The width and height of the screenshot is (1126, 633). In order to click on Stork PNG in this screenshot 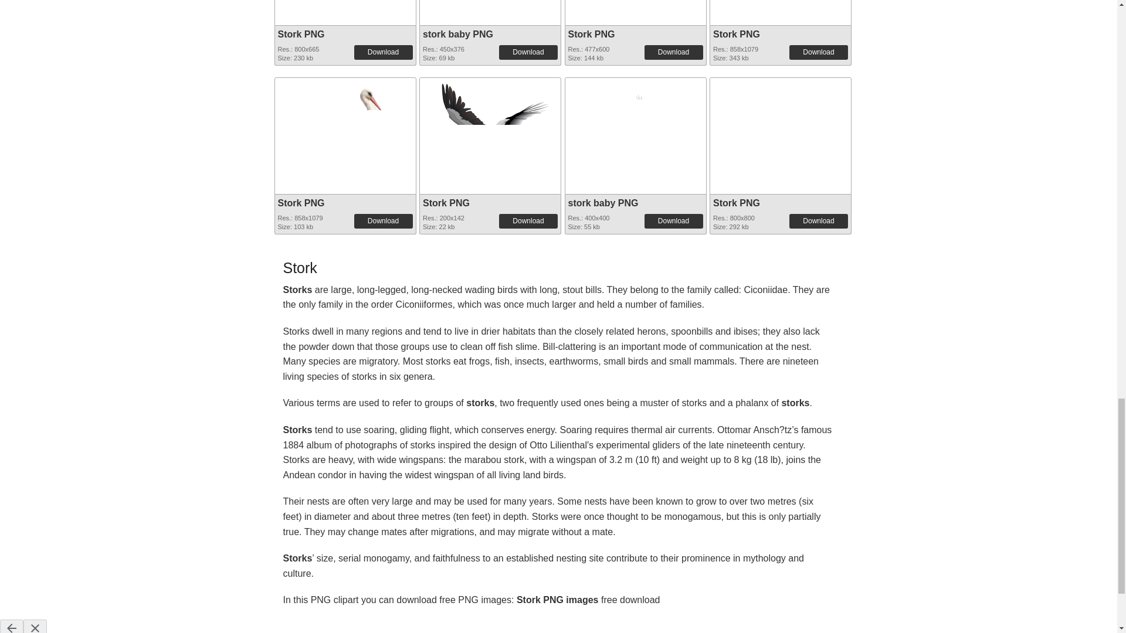, I will do `click(301, 34)`.